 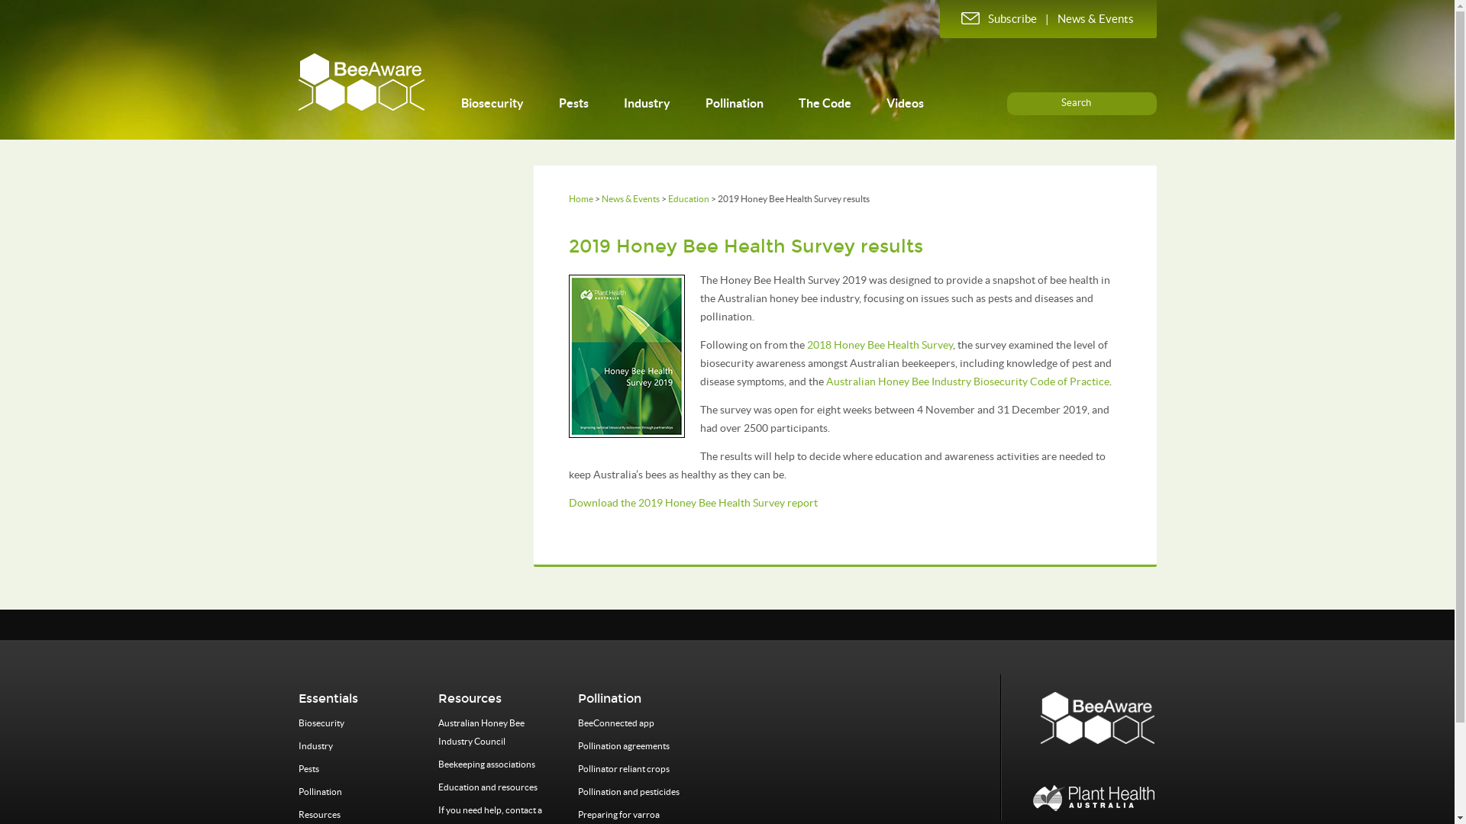 What do you see at coordinates (616, 723) in the screenshot?
I see `BeeConnected app` at bounding box center [616, 723].